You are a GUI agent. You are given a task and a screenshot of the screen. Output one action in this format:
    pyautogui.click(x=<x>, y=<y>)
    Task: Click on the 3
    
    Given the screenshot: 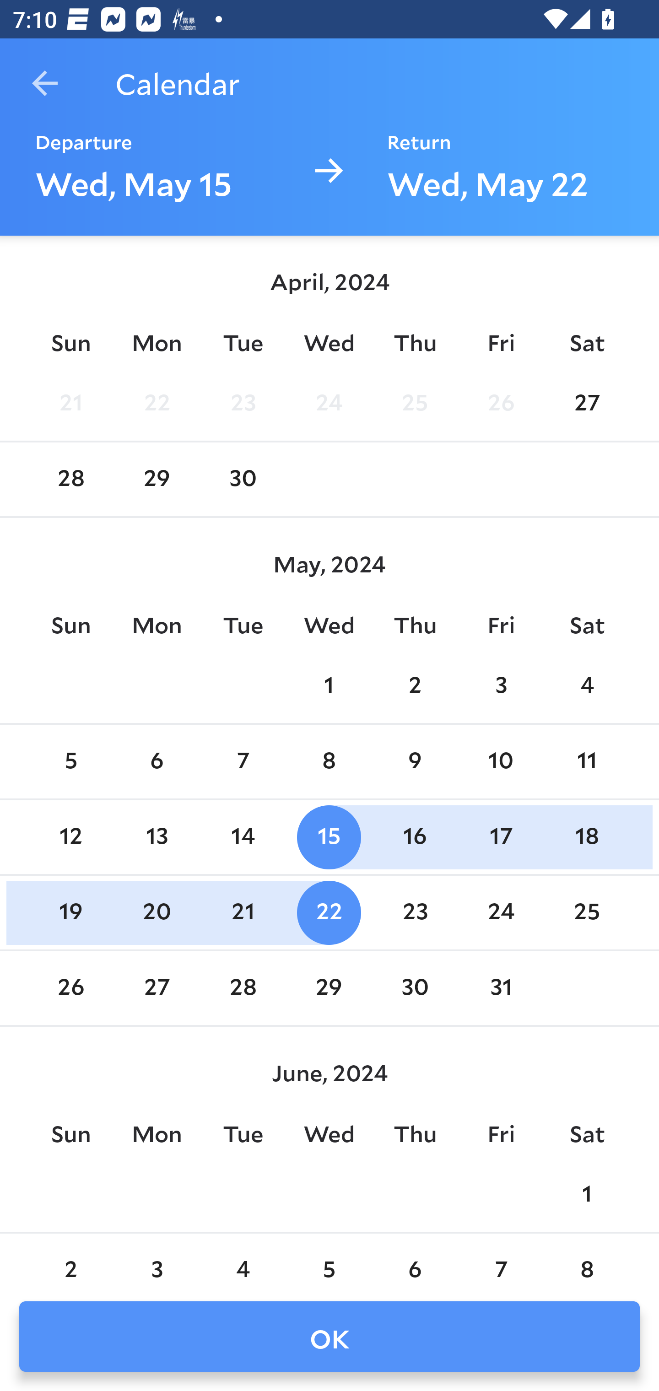 What is the action you would take?
    pyautogui.click(x=501, y=685)
    